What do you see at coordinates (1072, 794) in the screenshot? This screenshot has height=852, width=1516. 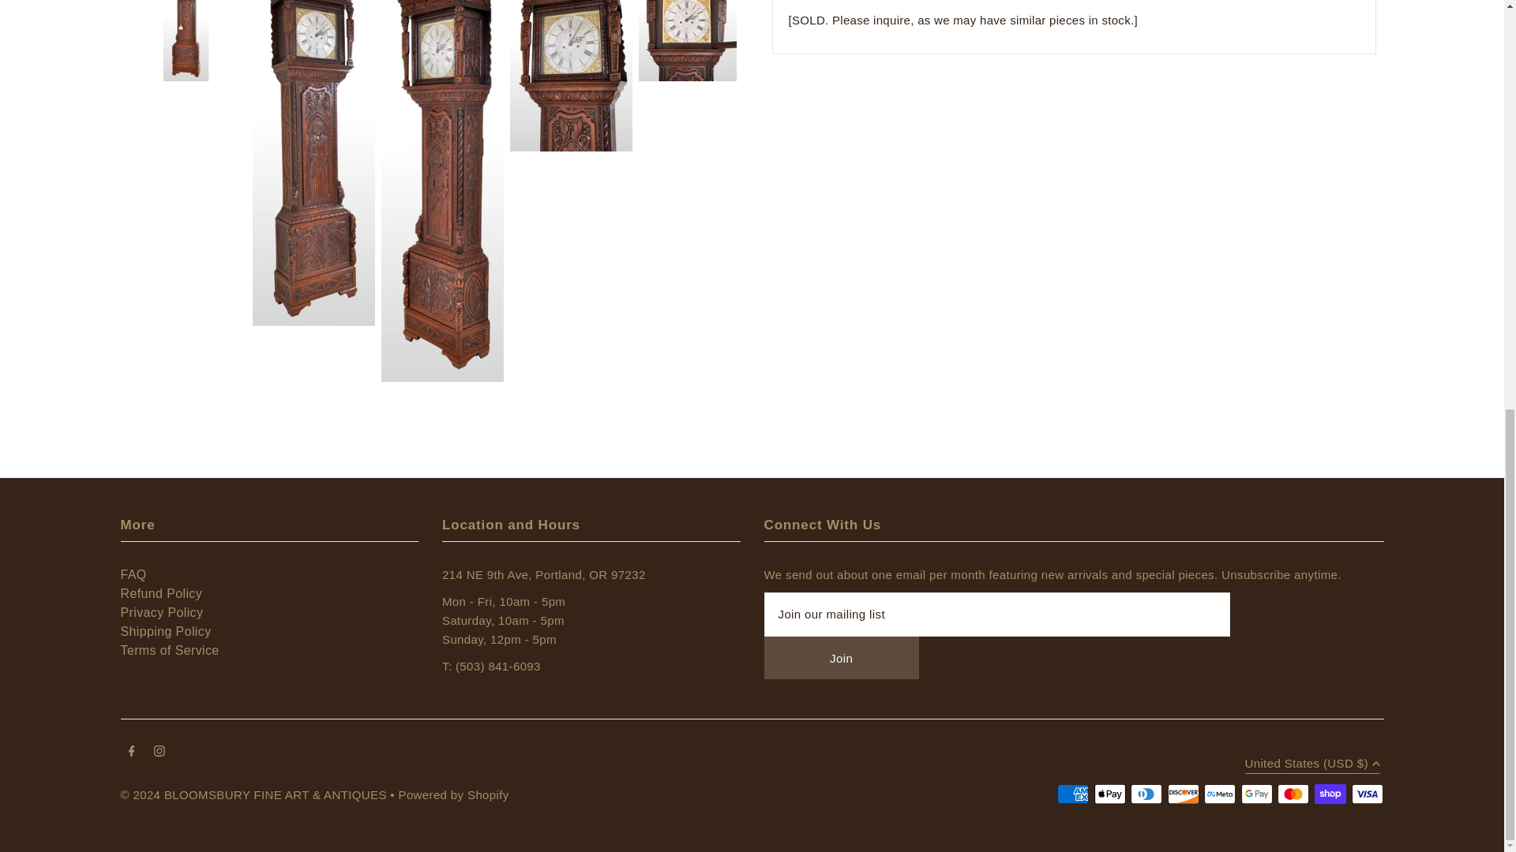 I see `American Express` at bounding box center [1072, 794].